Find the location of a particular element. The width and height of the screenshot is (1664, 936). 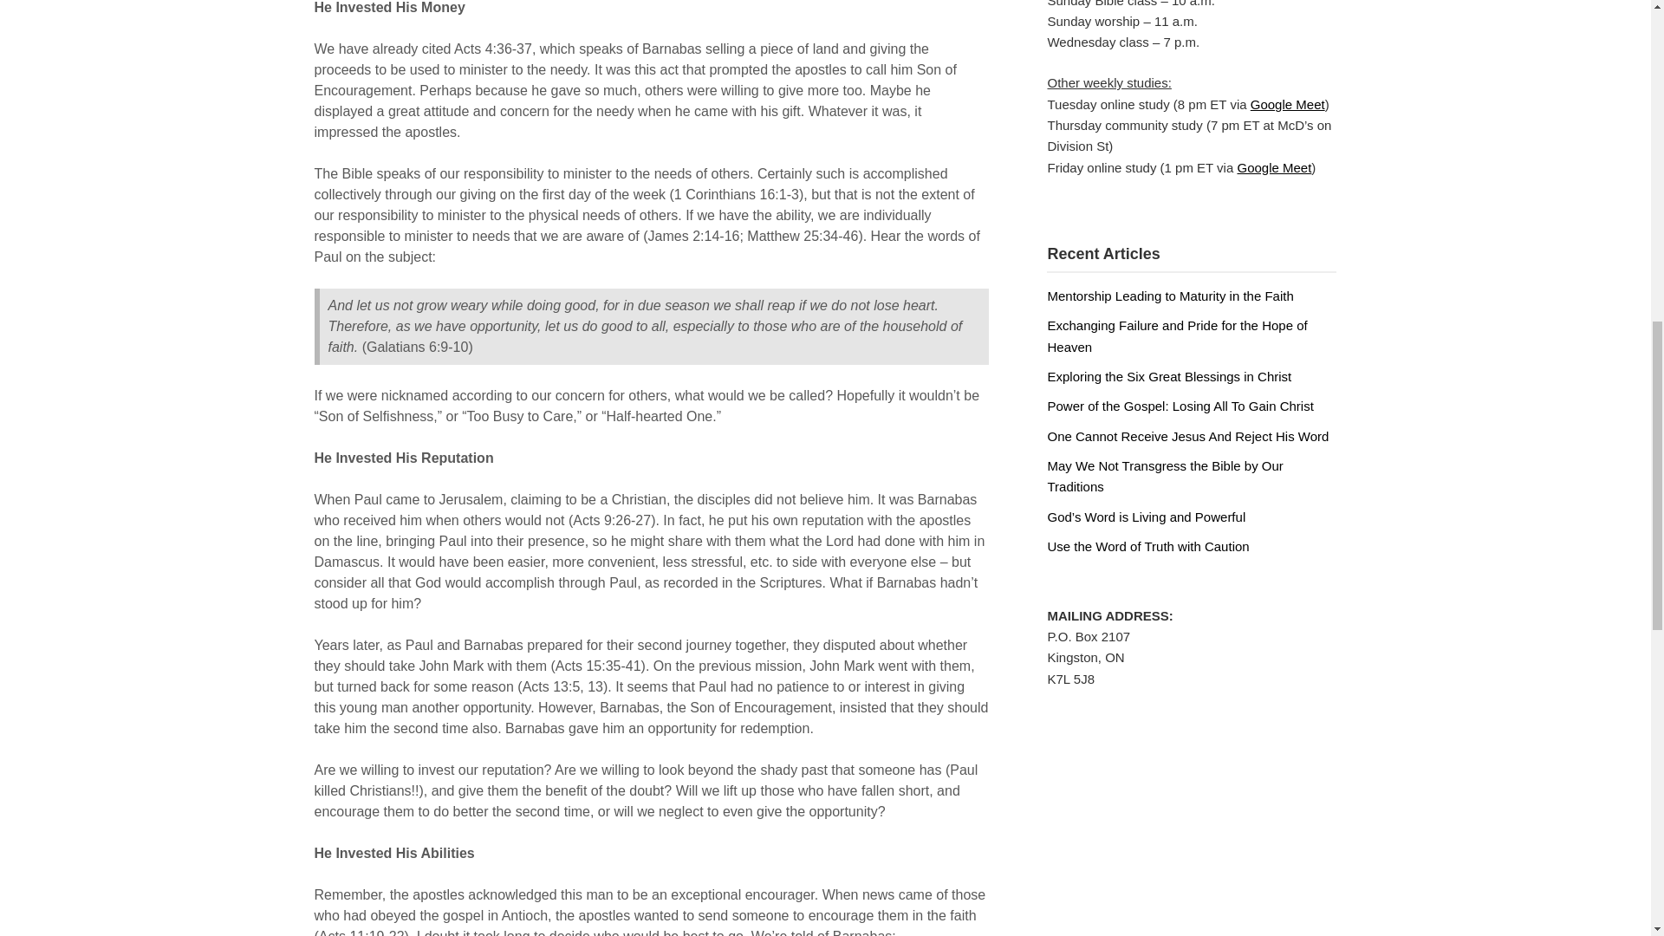

Exchanging Failure and Pride for the Hope of Heaven is located at coordinates (1176, 336).